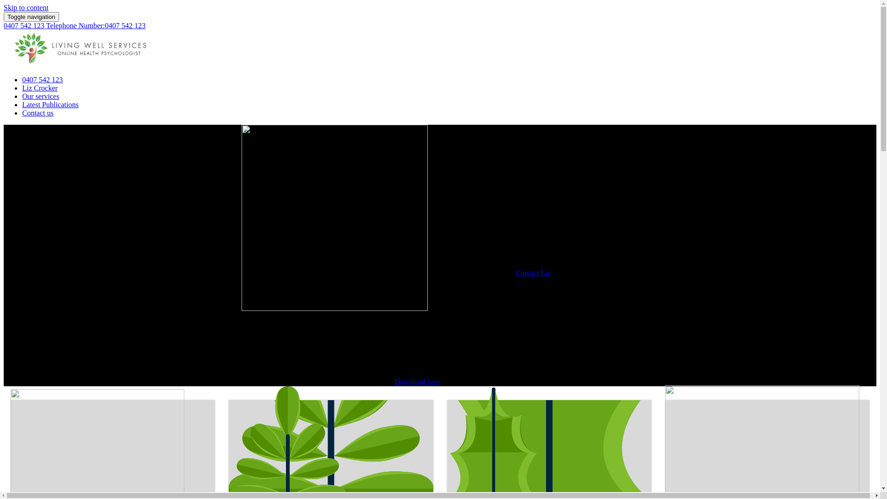 The height and width of the screenshot is (499, 887). I want to click on Download here, so click(417, 382).